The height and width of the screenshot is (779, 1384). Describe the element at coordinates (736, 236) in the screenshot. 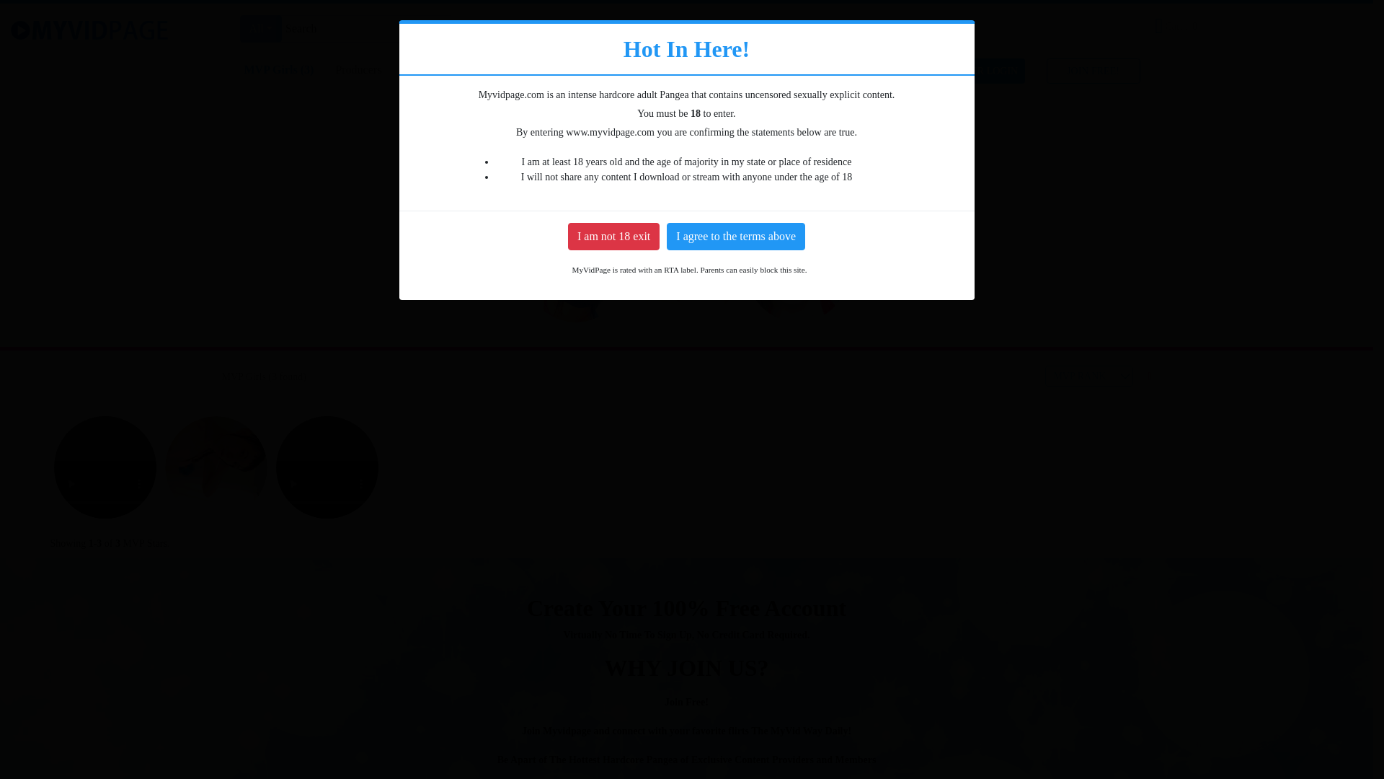

I see `I agree to the terms above` at that location.